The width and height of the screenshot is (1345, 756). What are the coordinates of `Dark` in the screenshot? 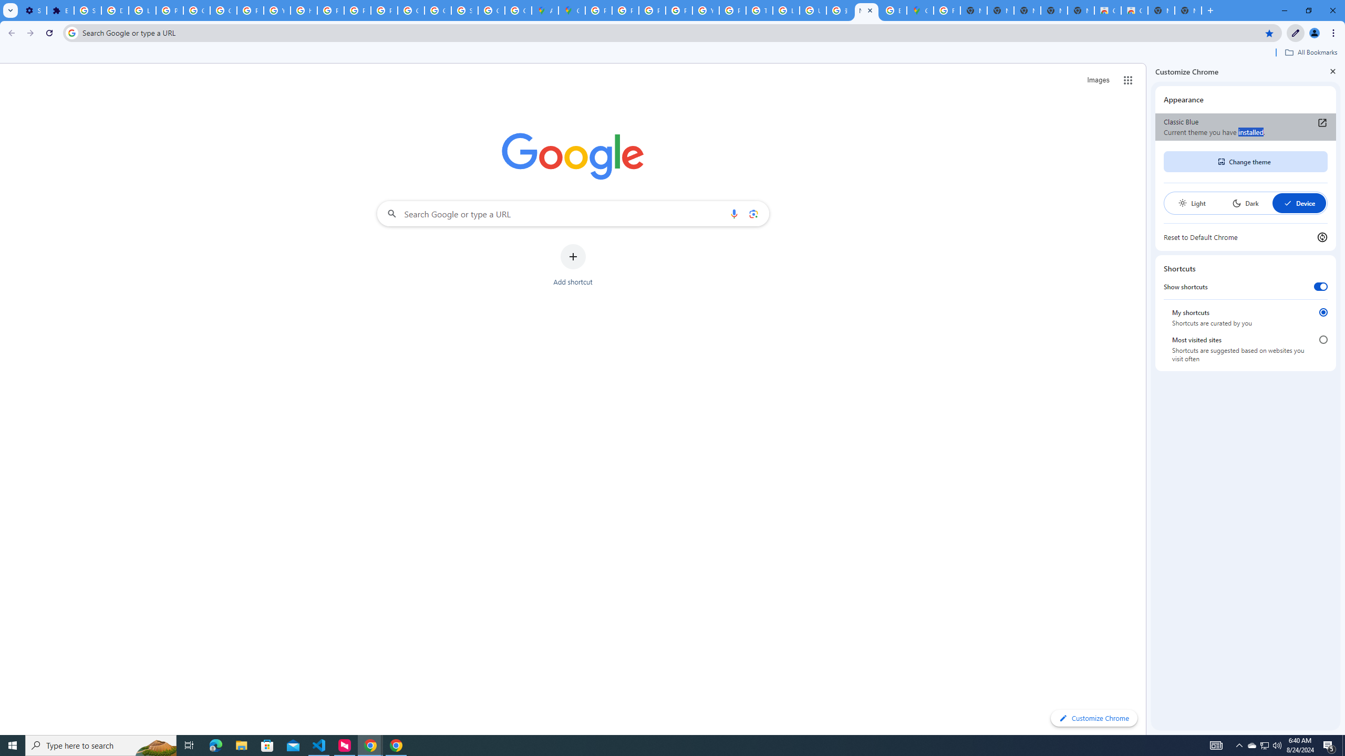 It's located at (1245, 203).